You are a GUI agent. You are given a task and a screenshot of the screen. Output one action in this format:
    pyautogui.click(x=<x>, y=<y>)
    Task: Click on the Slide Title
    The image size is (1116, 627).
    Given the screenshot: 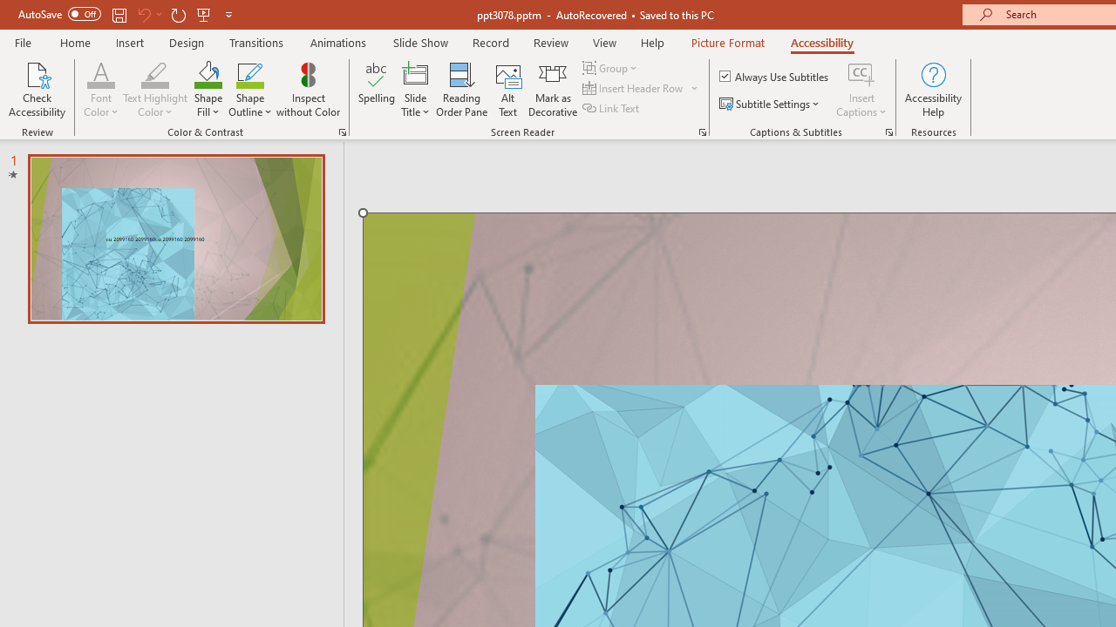 What is the action you would take?
    pyautogui.click(x=415, y=73)
    